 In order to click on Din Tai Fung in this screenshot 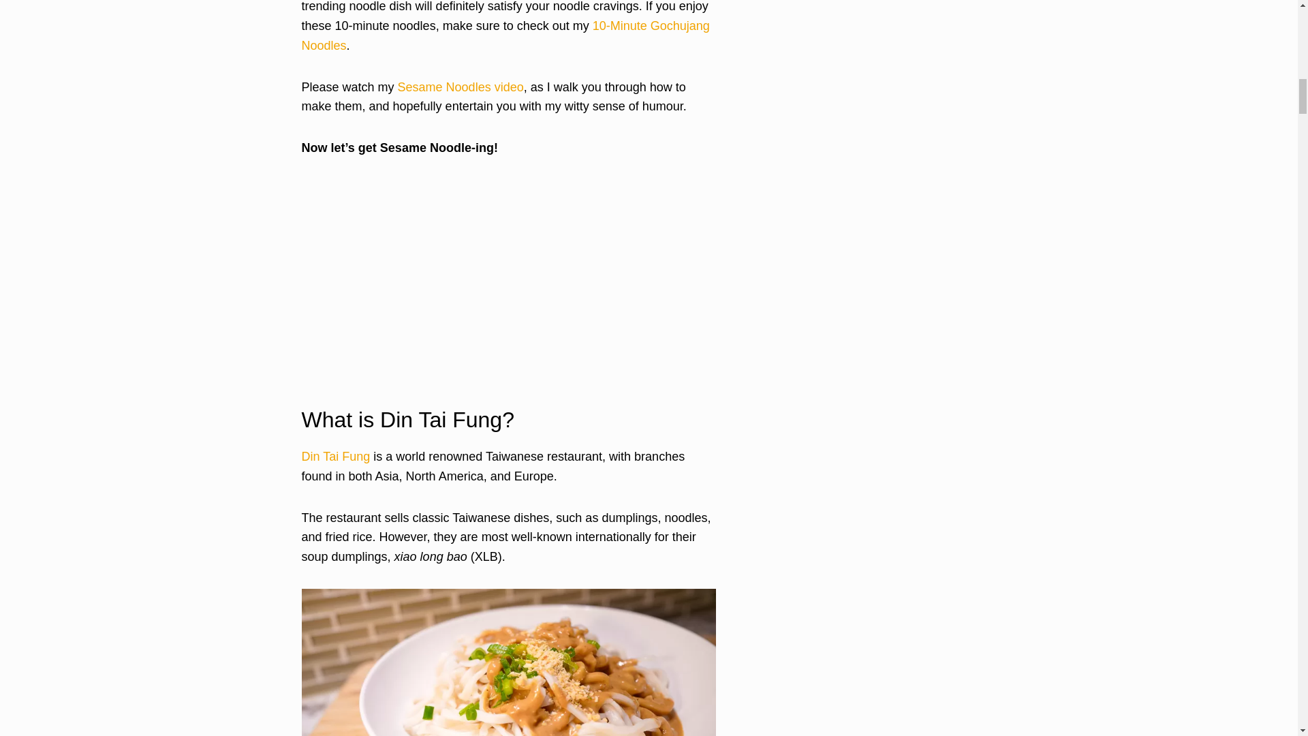, I will do `click(335, 457)`.